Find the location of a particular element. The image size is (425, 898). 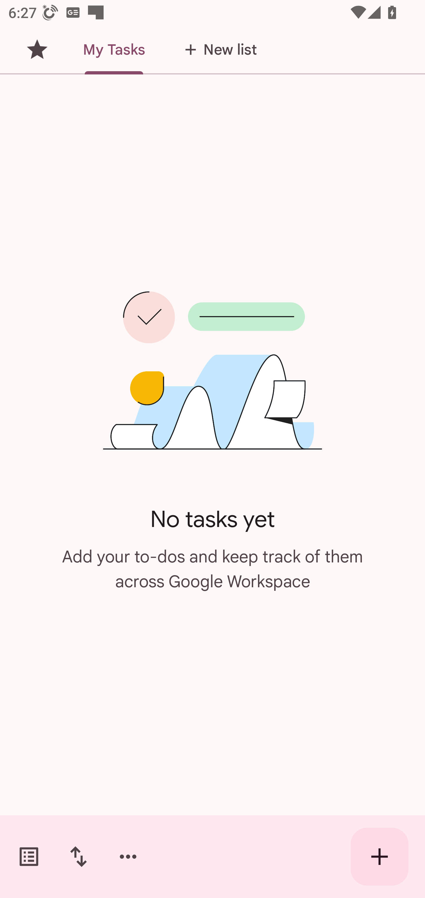

Create new task is located at coordinates (380, 857).